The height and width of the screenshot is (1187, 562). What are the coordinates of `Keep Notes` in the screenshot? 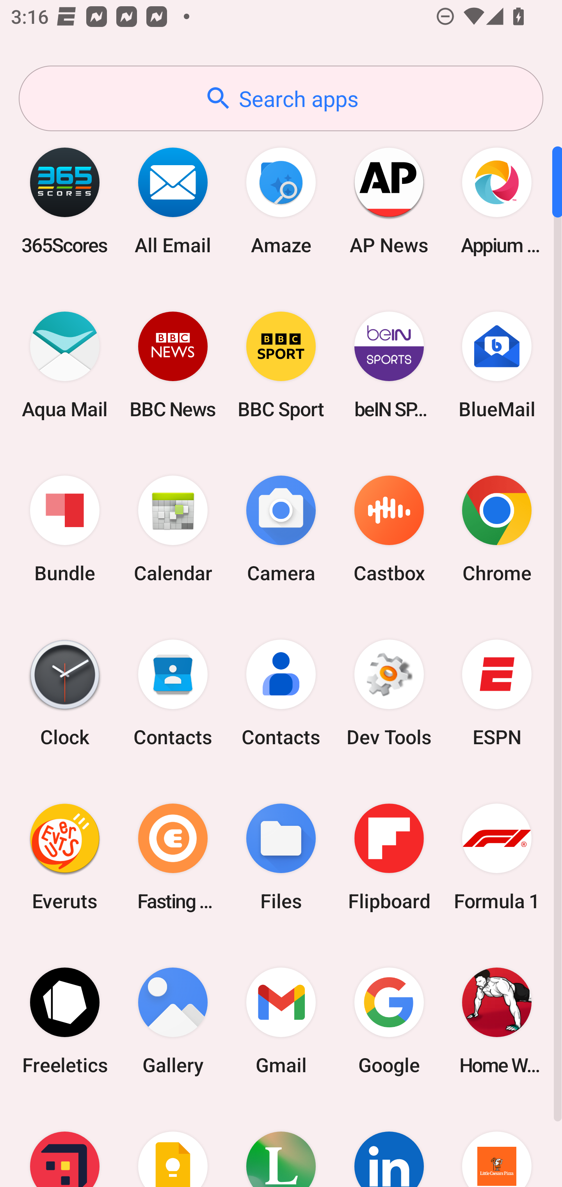 It's located at (173, 1145).